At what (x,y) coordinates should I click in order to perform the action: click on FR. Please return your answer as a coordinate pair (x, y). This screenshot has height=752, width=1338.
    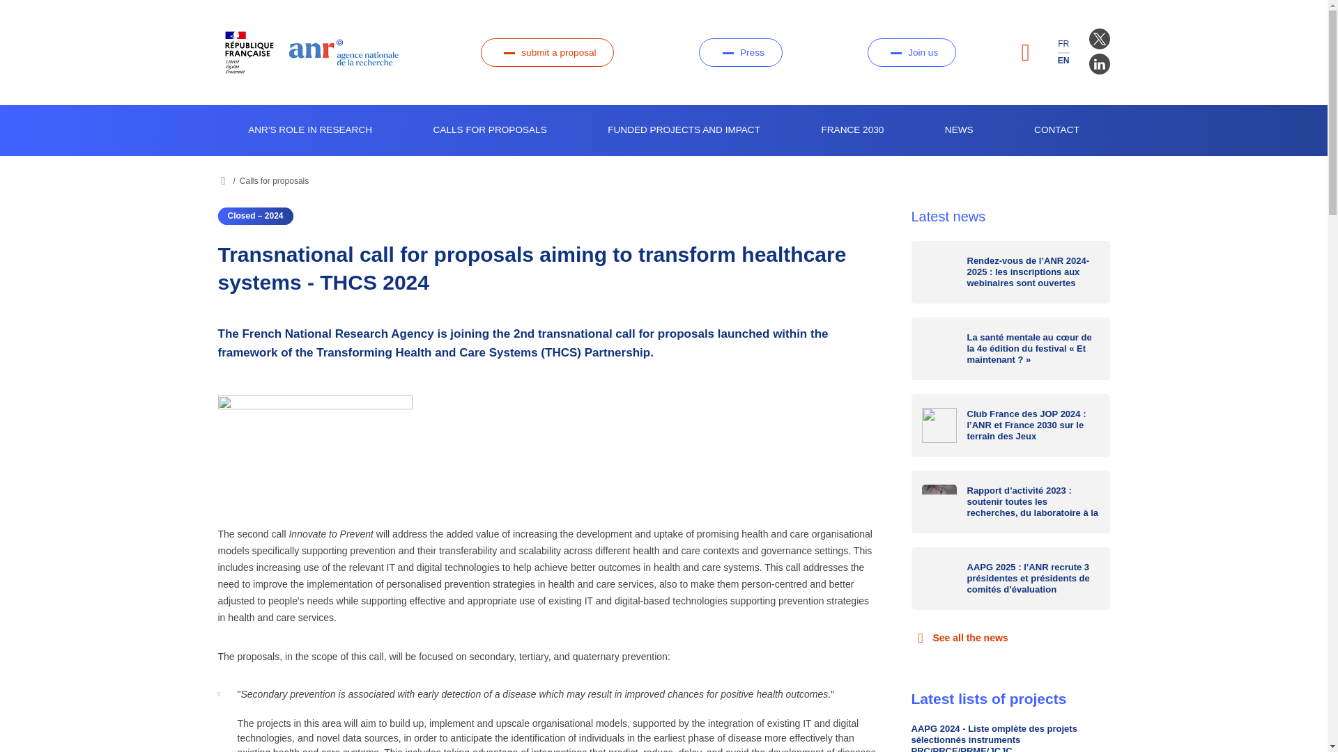
    Looking at the image, I should click on (1063, 44).